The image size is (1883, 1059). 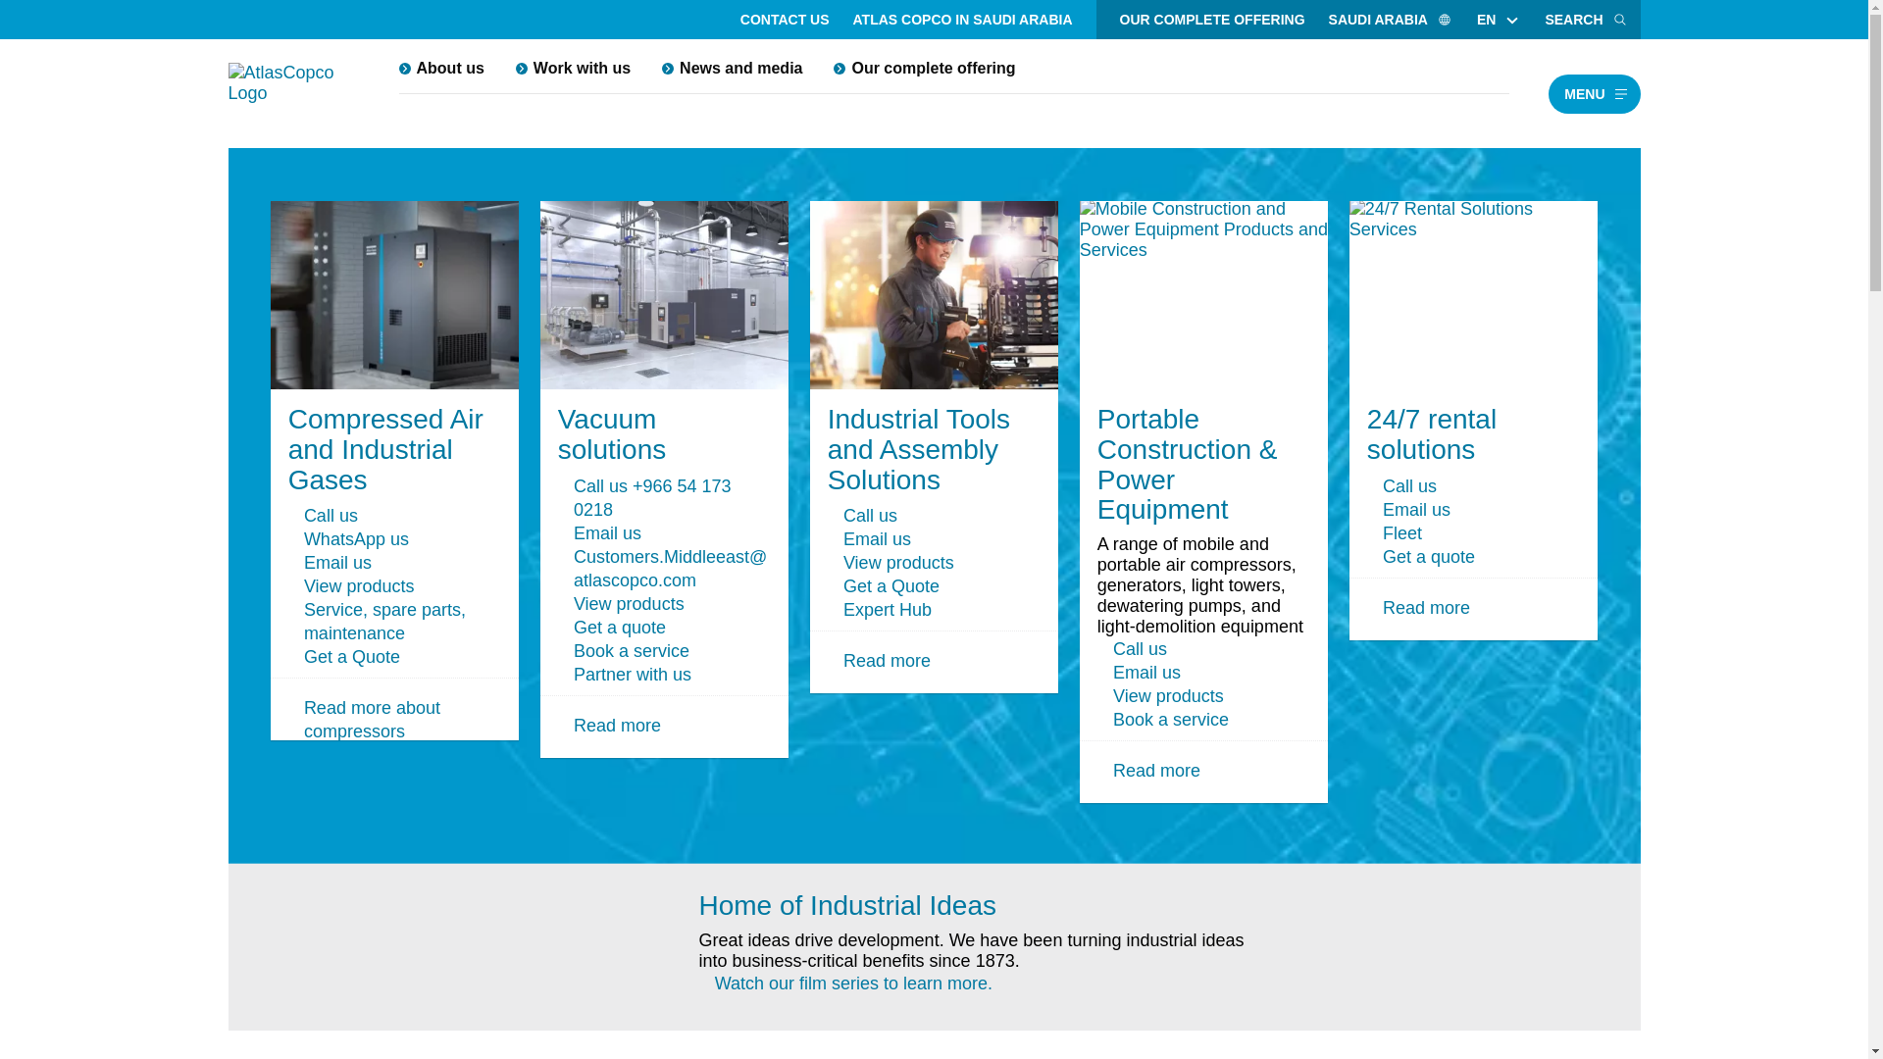 What do you see at coordinates (439, 68) in the screenshot?
I see `About us` at bounding box center [439, 68].